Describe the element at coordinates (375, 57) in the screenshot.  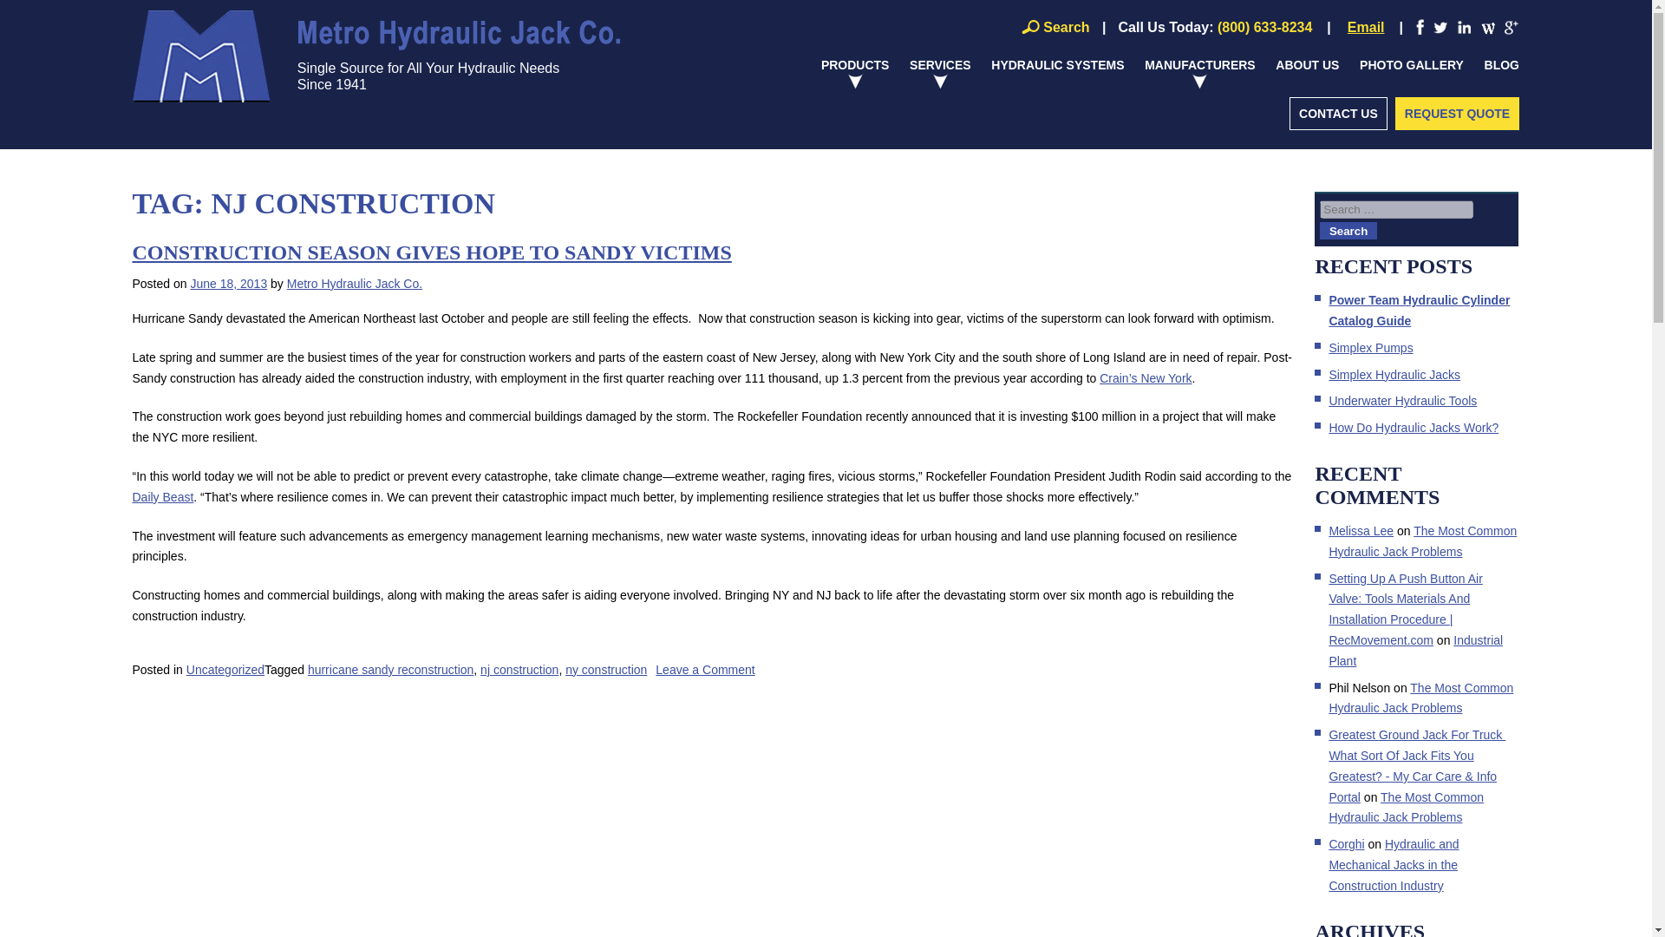
I see `Twitter` at that location.